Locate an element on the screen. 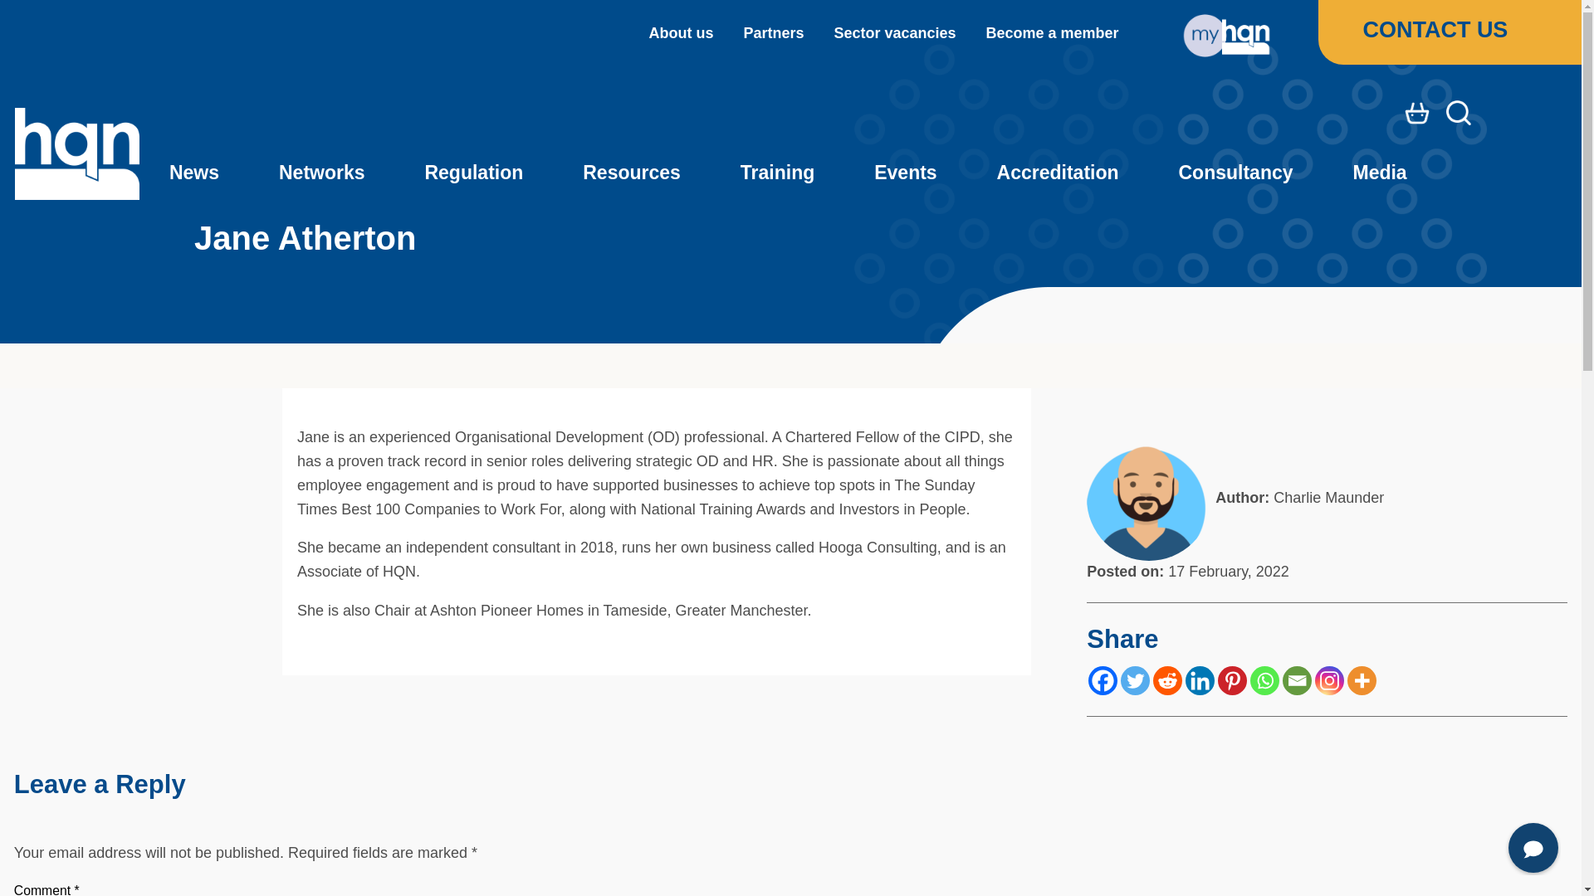 Image resolution: width=1594 pixels, height=896 pixels. Whatsapp is located at coordinates (1264, 680).